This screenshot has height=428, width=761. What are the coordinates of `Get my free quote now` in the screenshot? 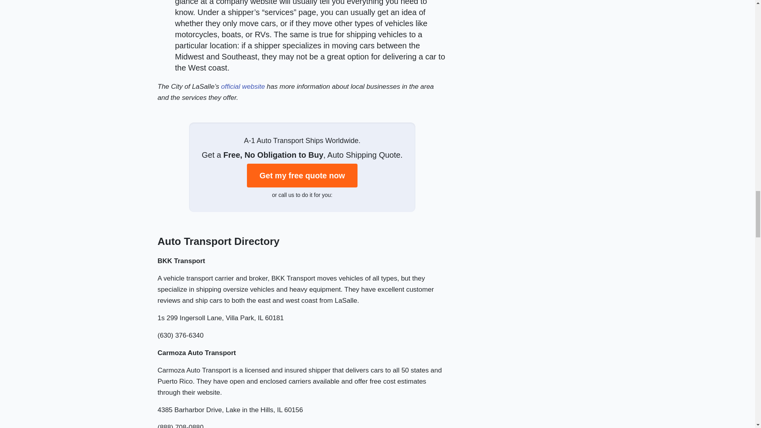 It's located at (302, 175).